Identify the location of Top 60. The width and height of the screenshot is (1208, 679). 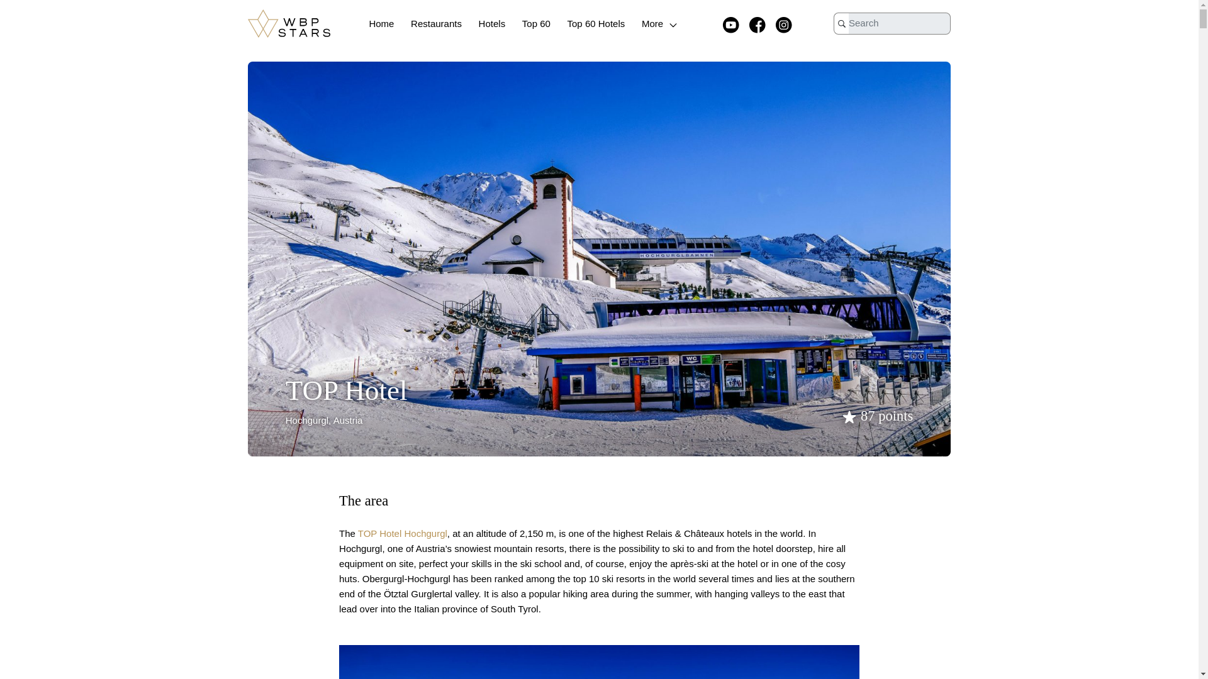
(536, 24).